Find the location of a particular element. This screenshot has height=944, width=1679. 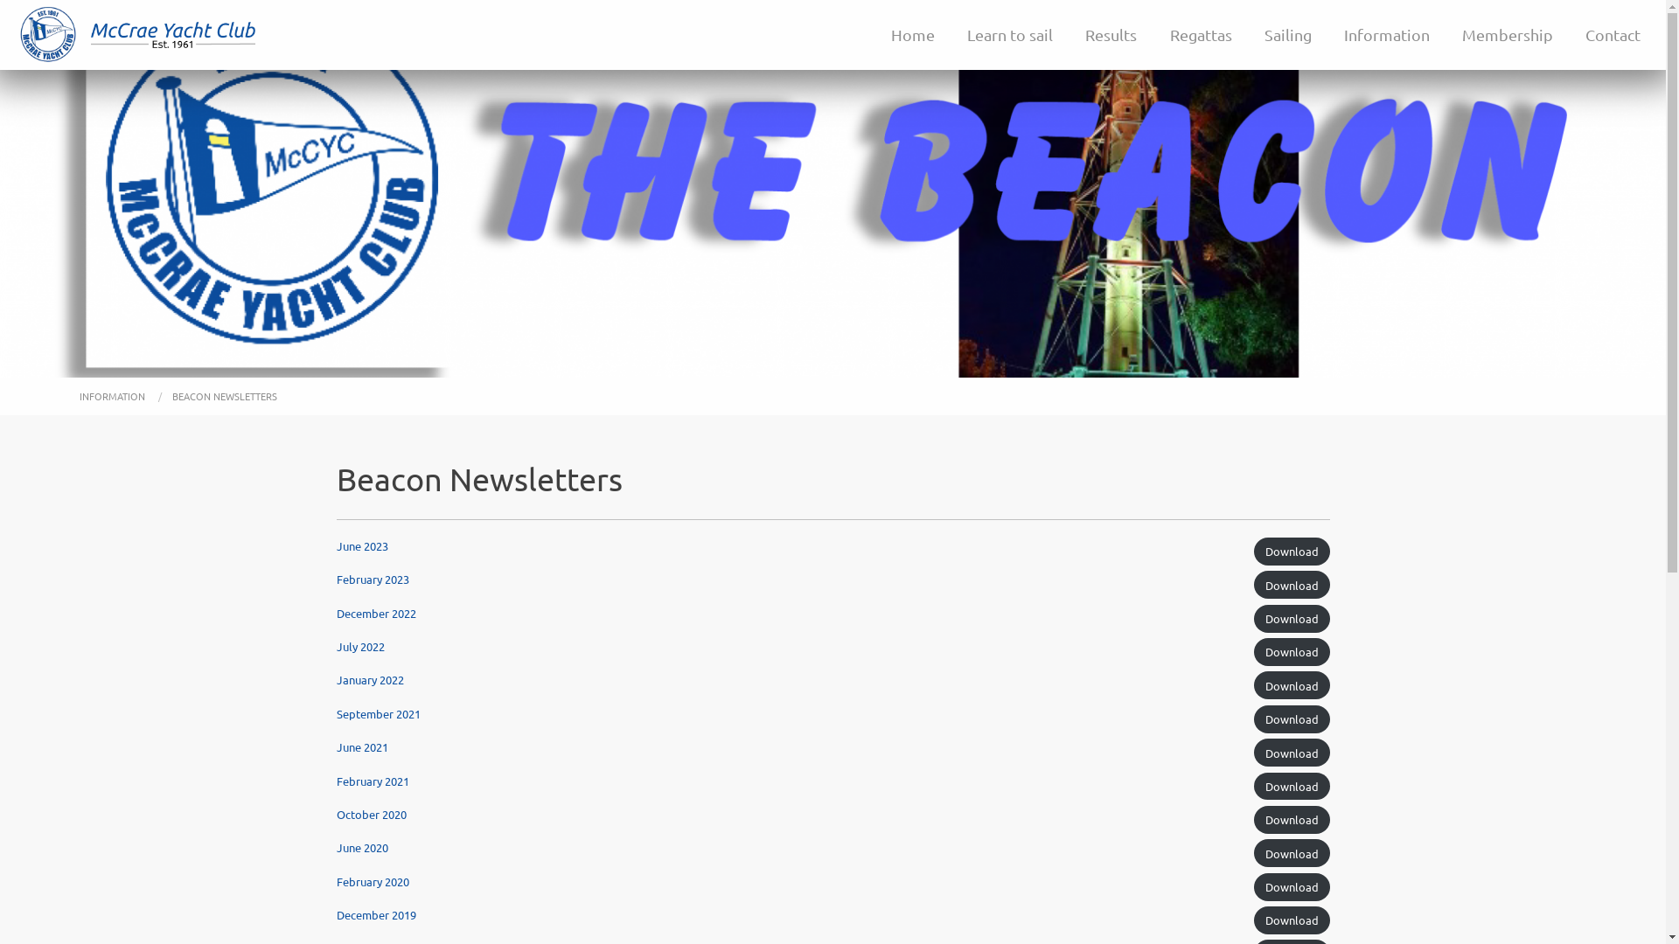

October 2020 is located at coordinates (371, 815).